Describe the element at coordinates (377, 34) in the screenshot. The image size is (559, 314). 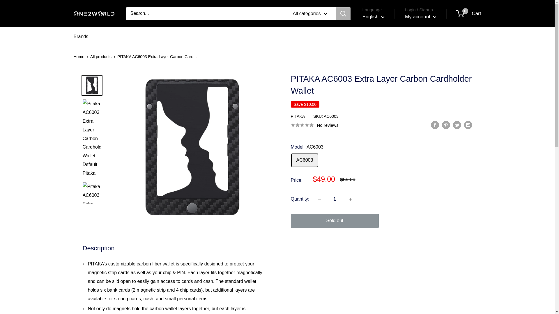
I see `en` at that location.